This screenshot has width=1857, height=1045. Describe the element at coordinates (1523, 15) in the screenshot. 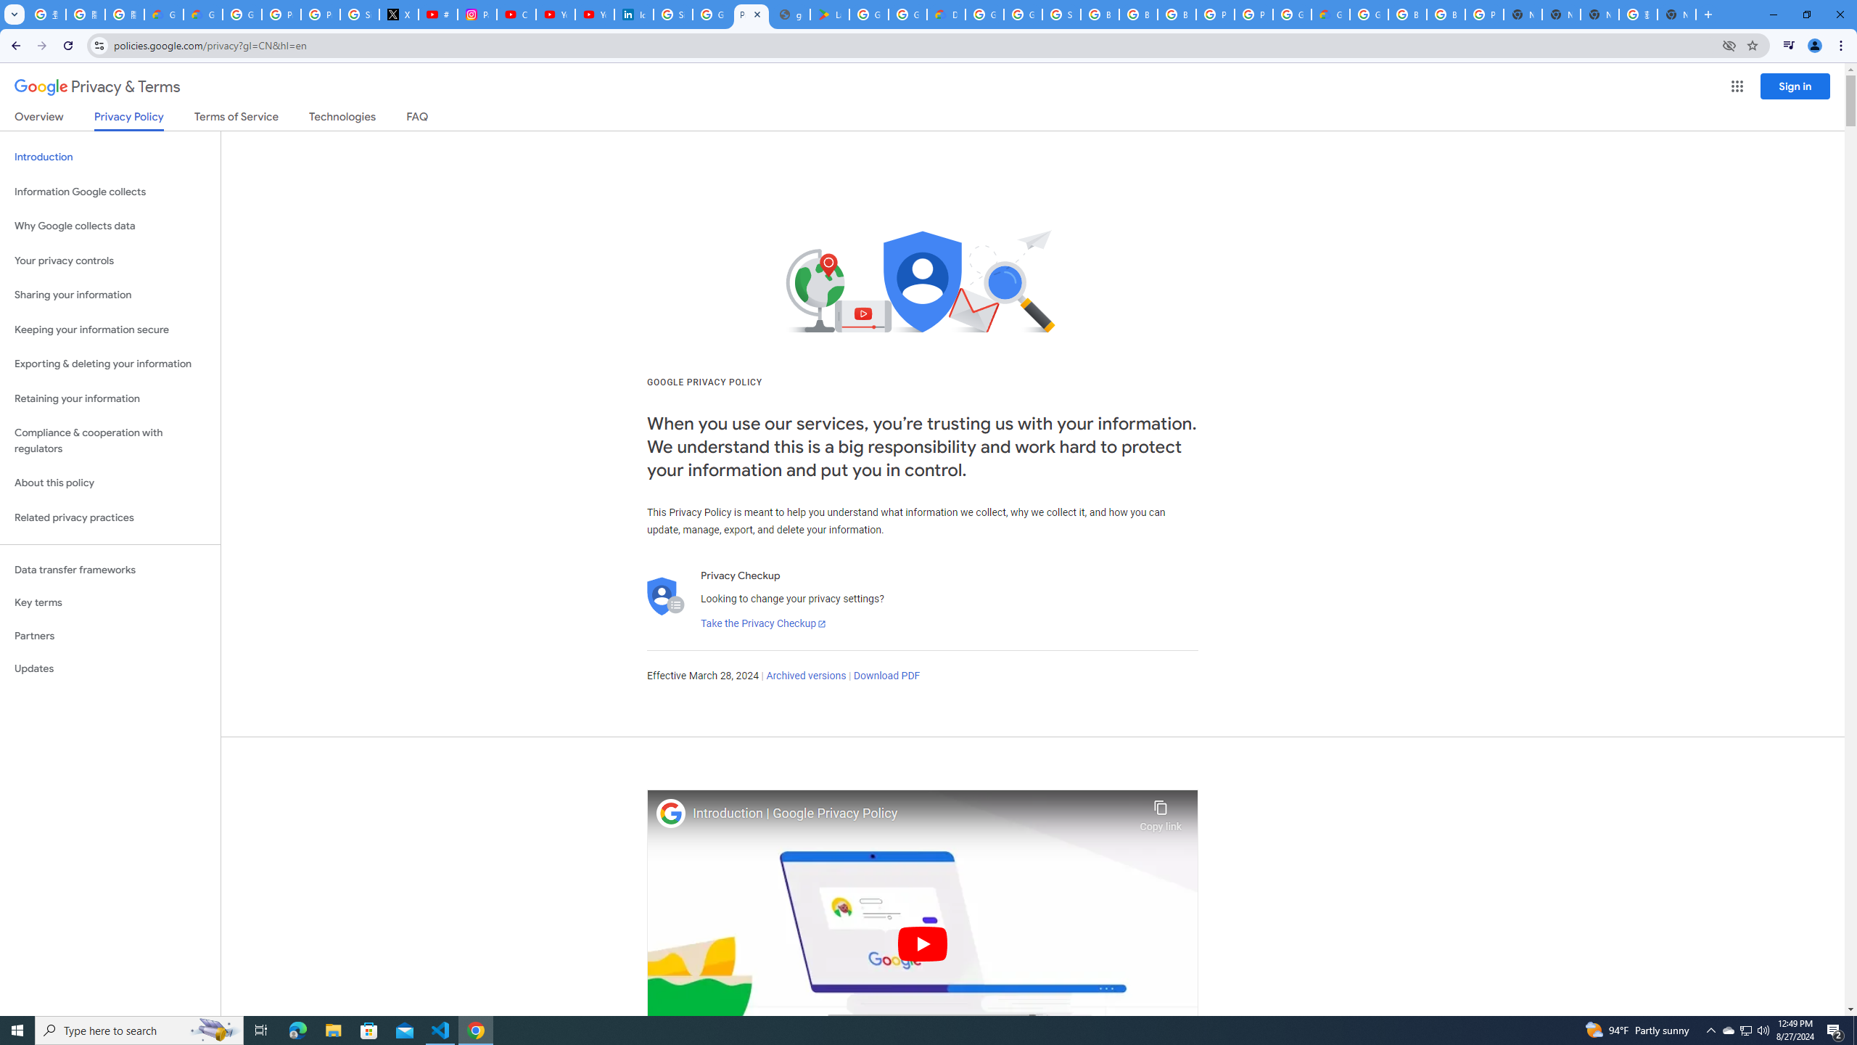

I see `New Tab` at that location.